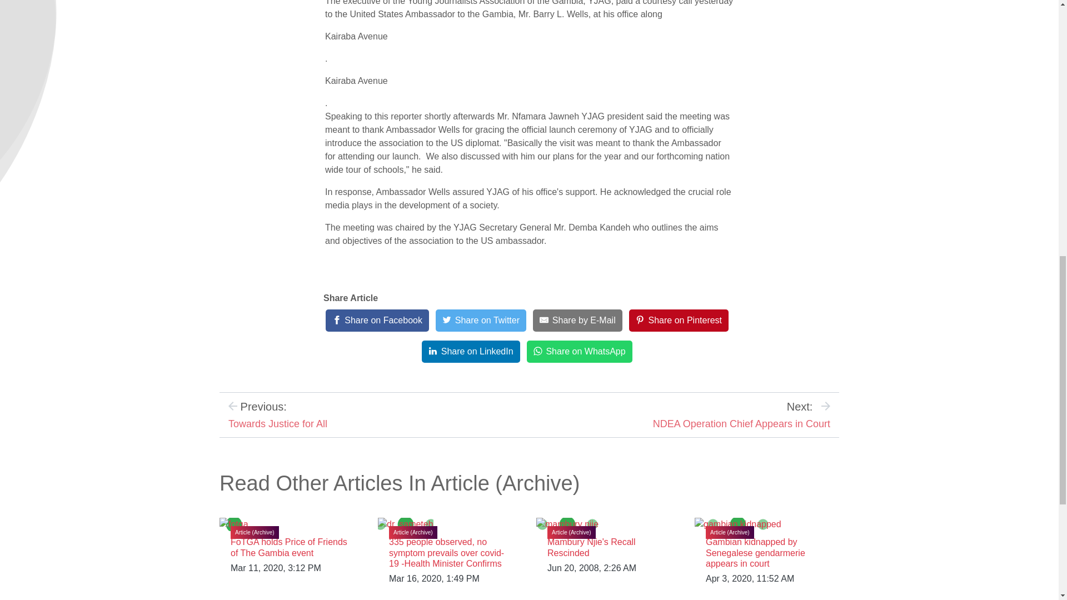 Image resolution: width=1067 pixels, height=600 pixels. I want to click on Share by E-Mail, so click(577, 321).